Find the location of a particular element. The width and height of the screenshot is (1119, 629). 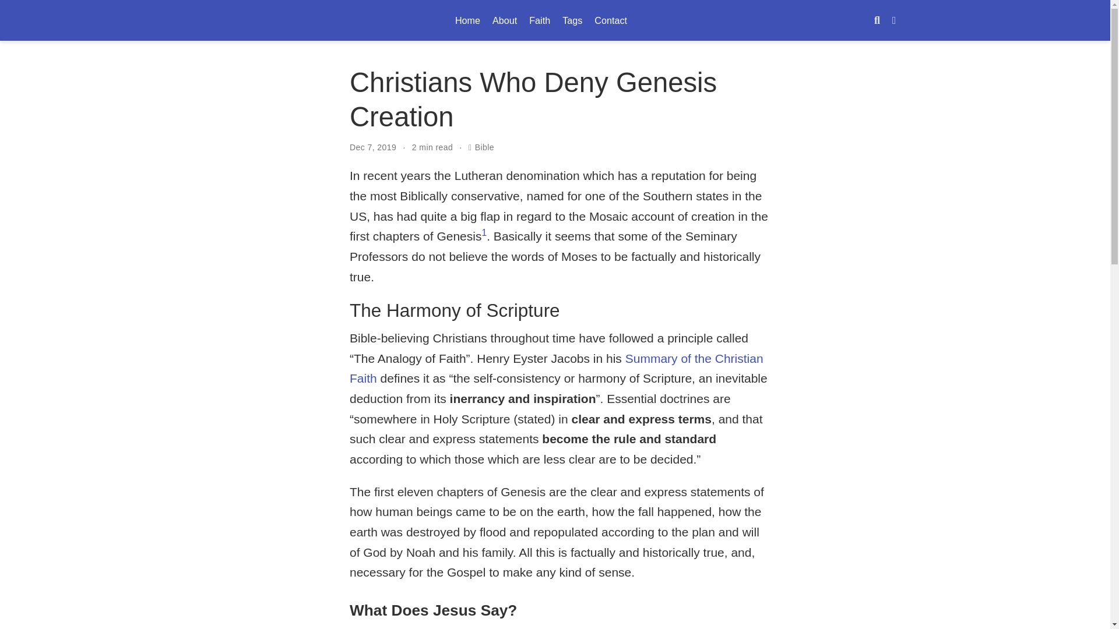

Contact is located at coordinates (611, 20).